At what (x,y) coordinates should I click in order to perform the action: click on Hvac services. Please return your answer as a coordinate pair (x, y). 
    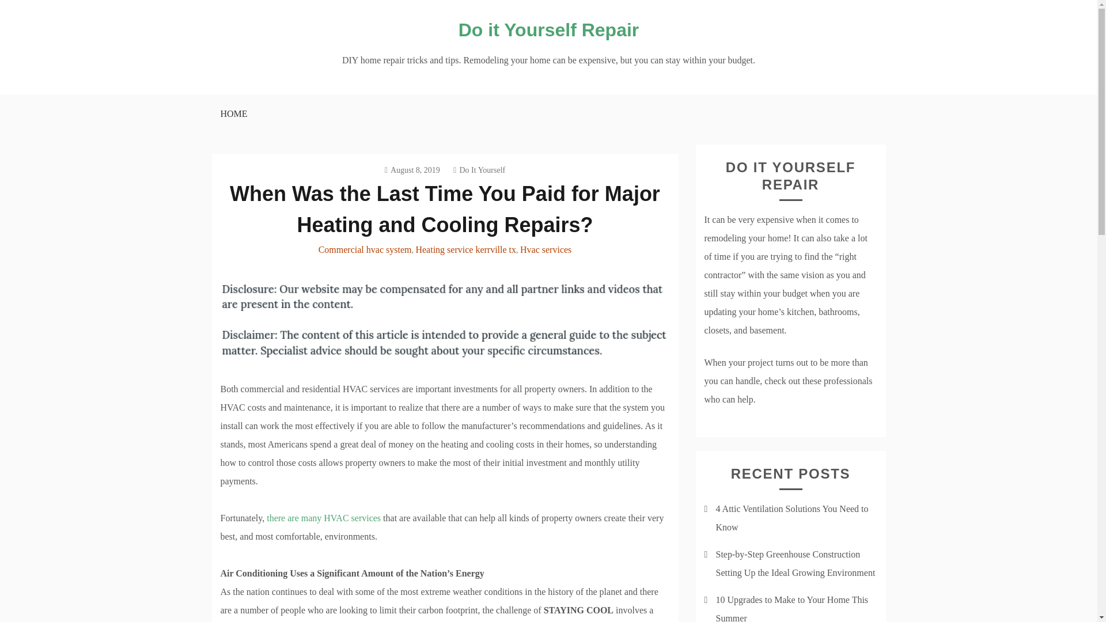
    Looking at the image, I should click on (546, 249).